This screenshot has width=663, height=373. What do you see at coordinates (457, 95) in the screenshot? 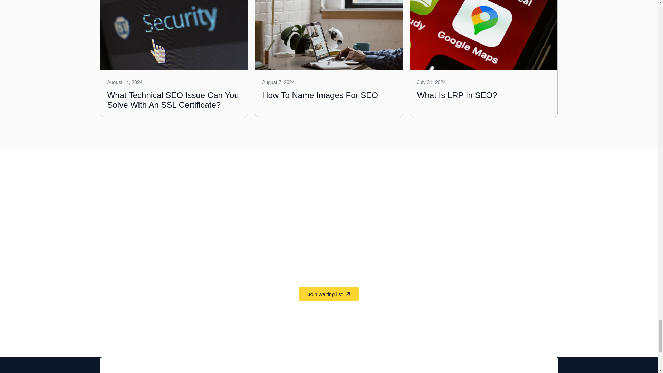
I see `What Is LRP In SEO?` at bounding box center [457, 95].